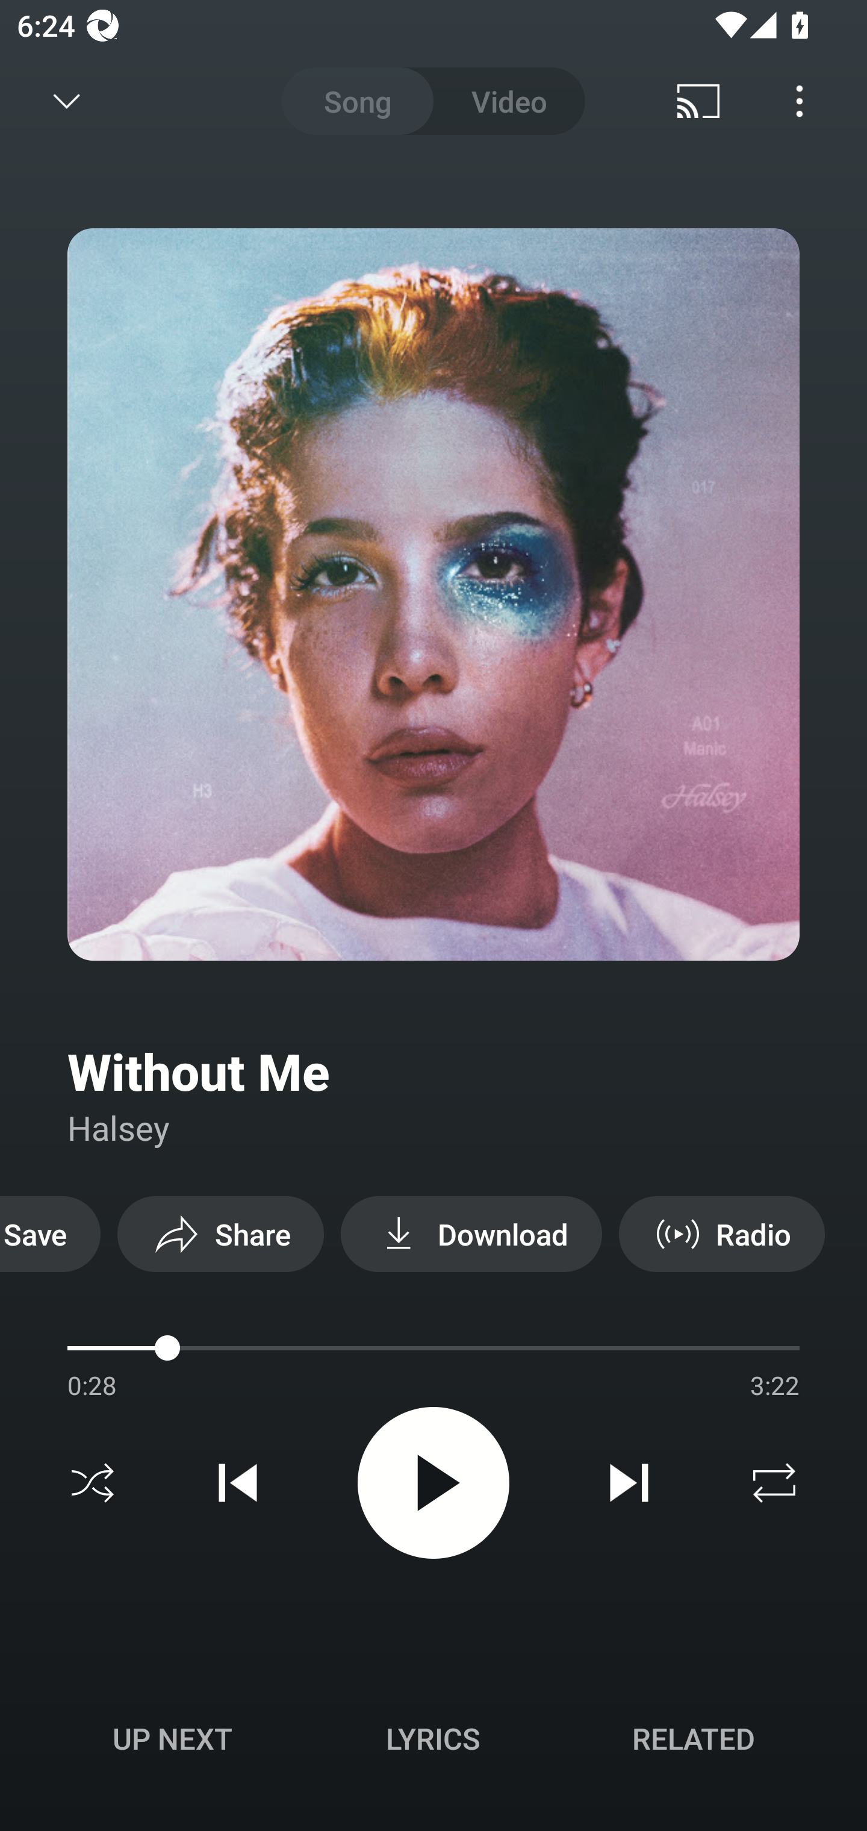 The height and width of the screenshot is (1831, 867). What do you see at coordinates (694, 1738) in the screenshot?
I see `Related RELATED` at bounding box center [694, 1738].